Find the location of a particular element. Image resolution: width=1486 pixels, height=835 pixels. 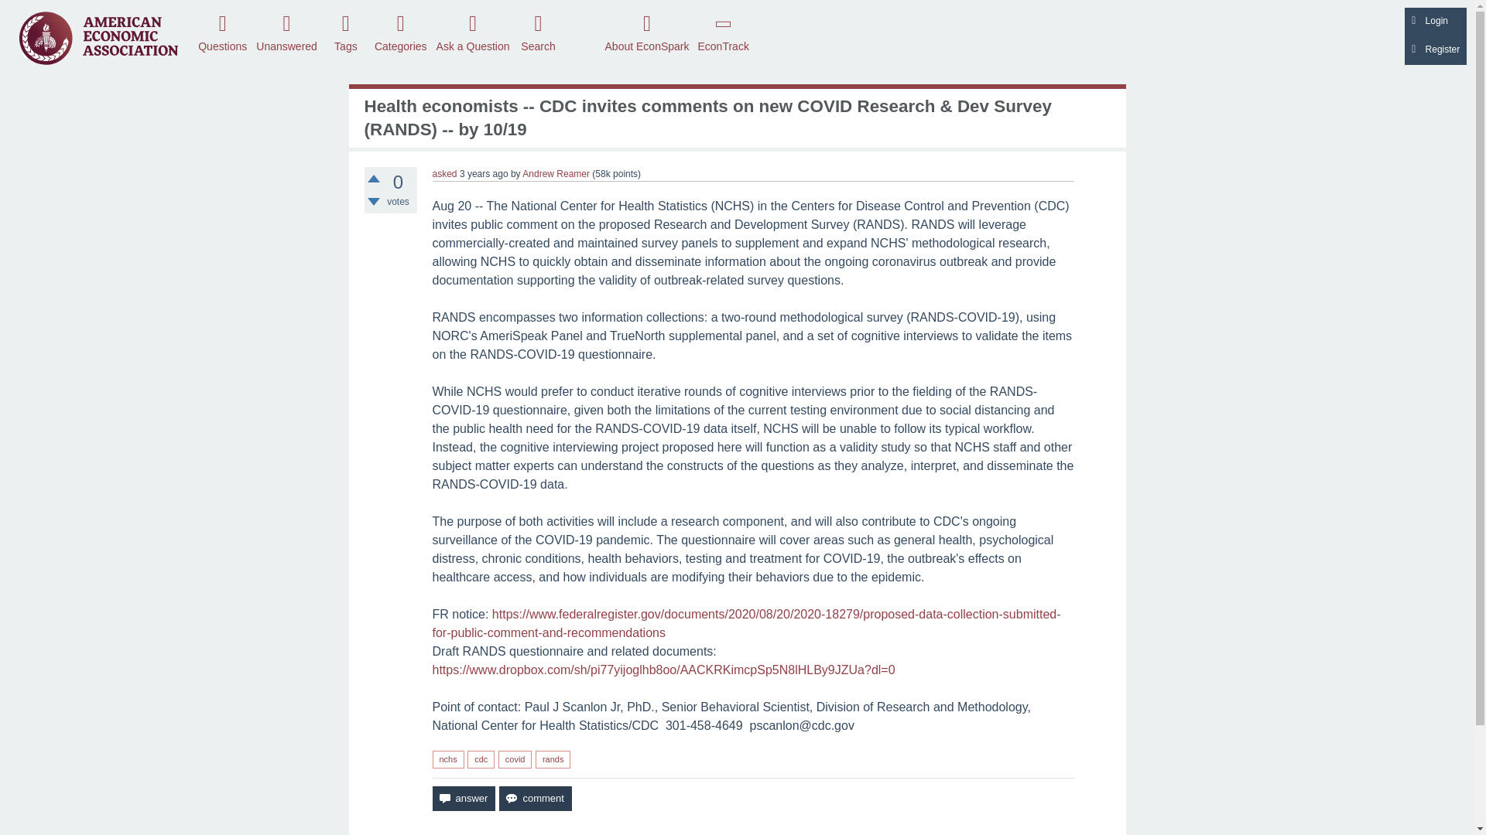

answer is located at coordinates (463, 798).